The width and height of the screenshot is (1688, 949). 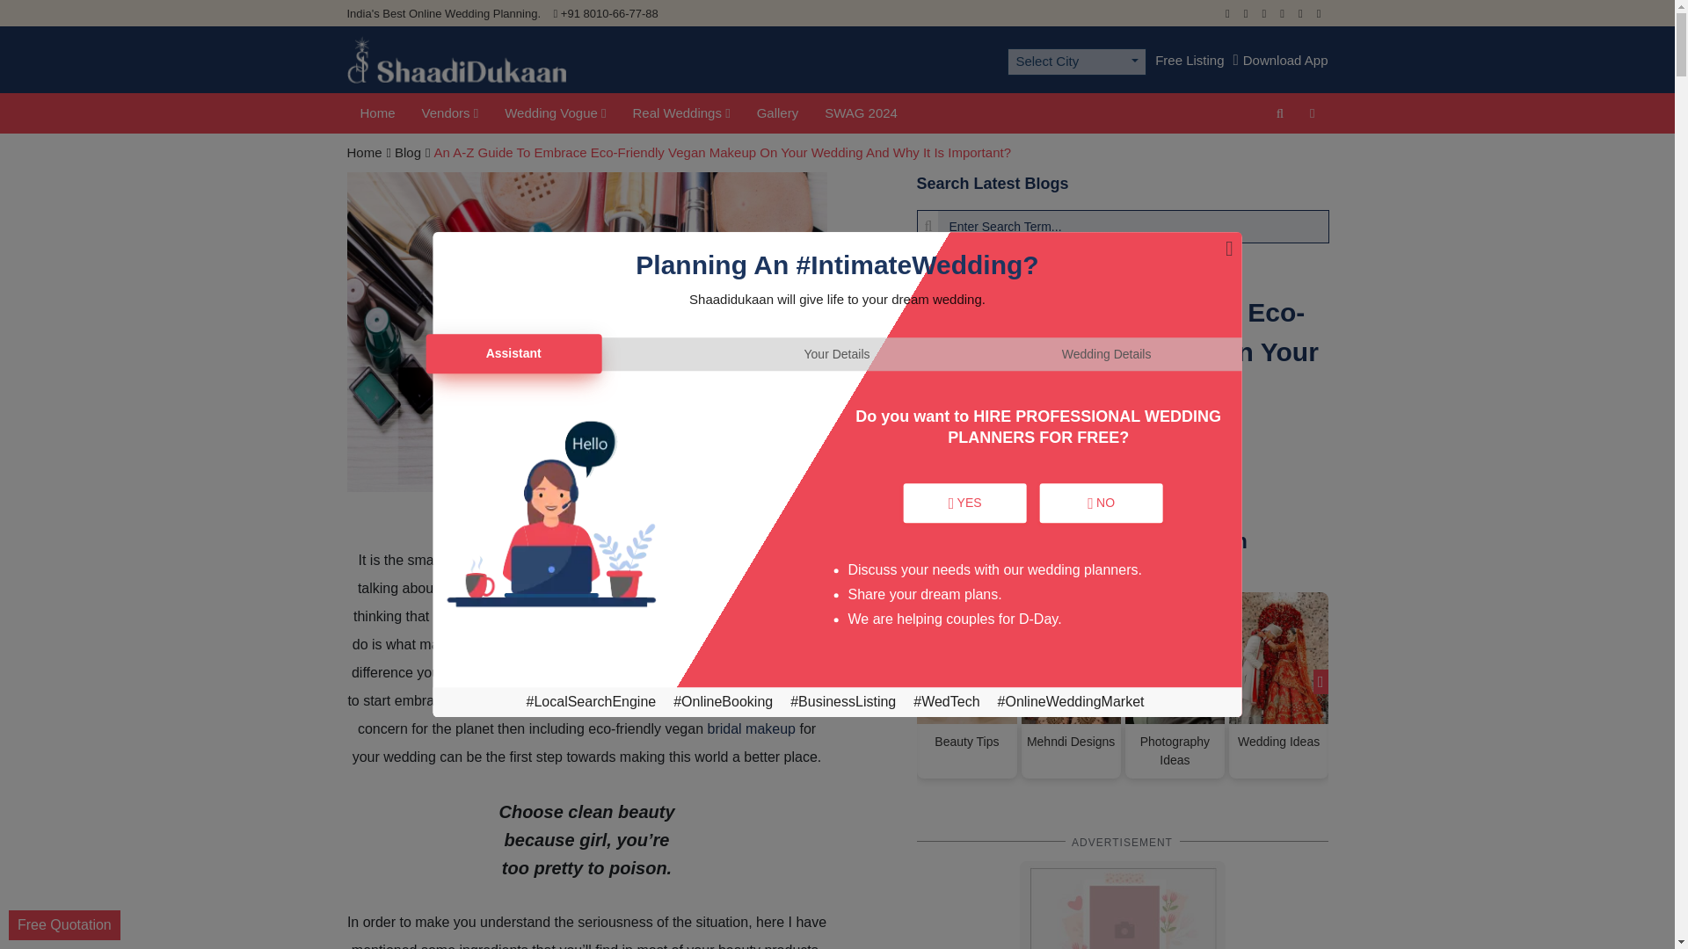 What do you see at coordinates (1281, 60) in the screenshot?
I see `Download App` at bounding box center [1281, 60].